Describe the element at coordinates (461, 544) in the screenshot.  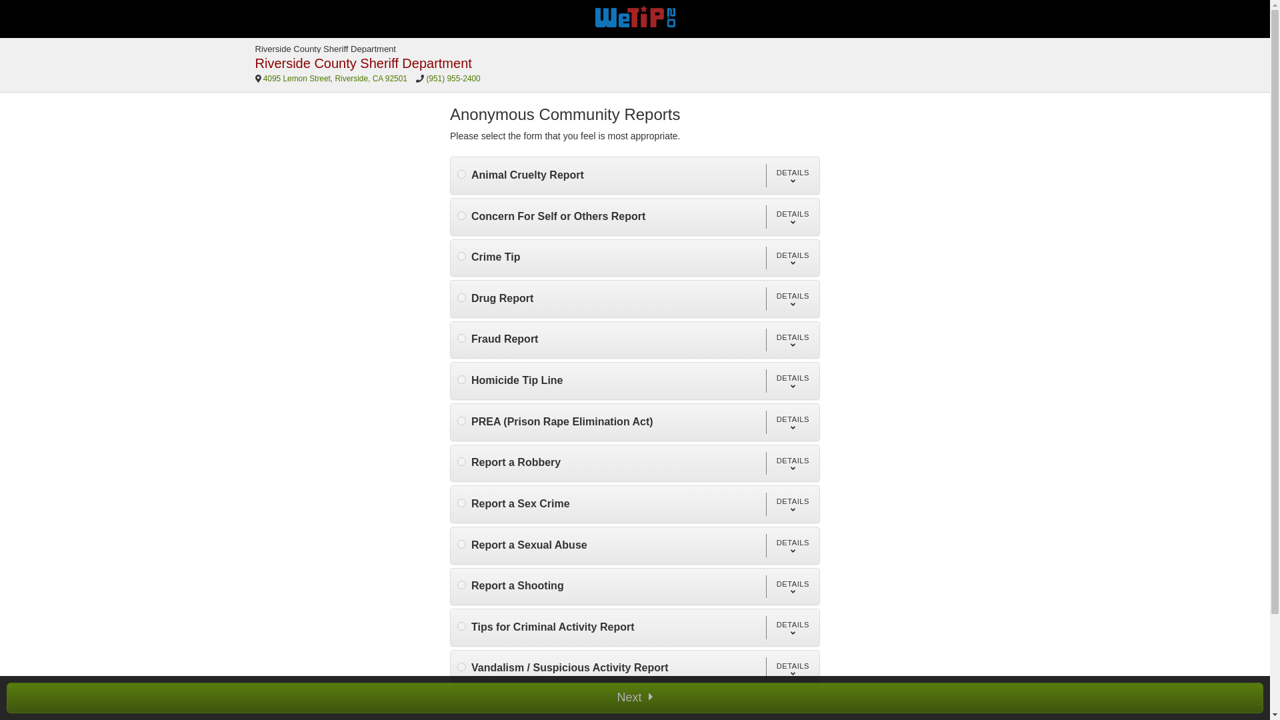
I see `on` at that location.